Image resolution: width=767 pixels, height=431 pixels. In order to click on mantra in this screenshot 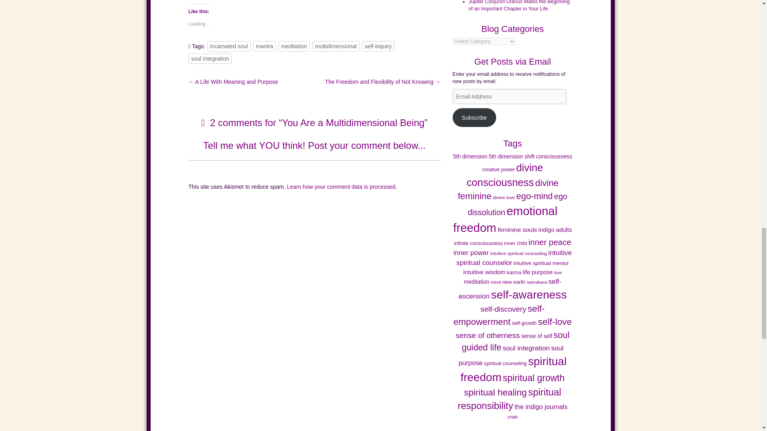, I will do `click(264, 46)`.